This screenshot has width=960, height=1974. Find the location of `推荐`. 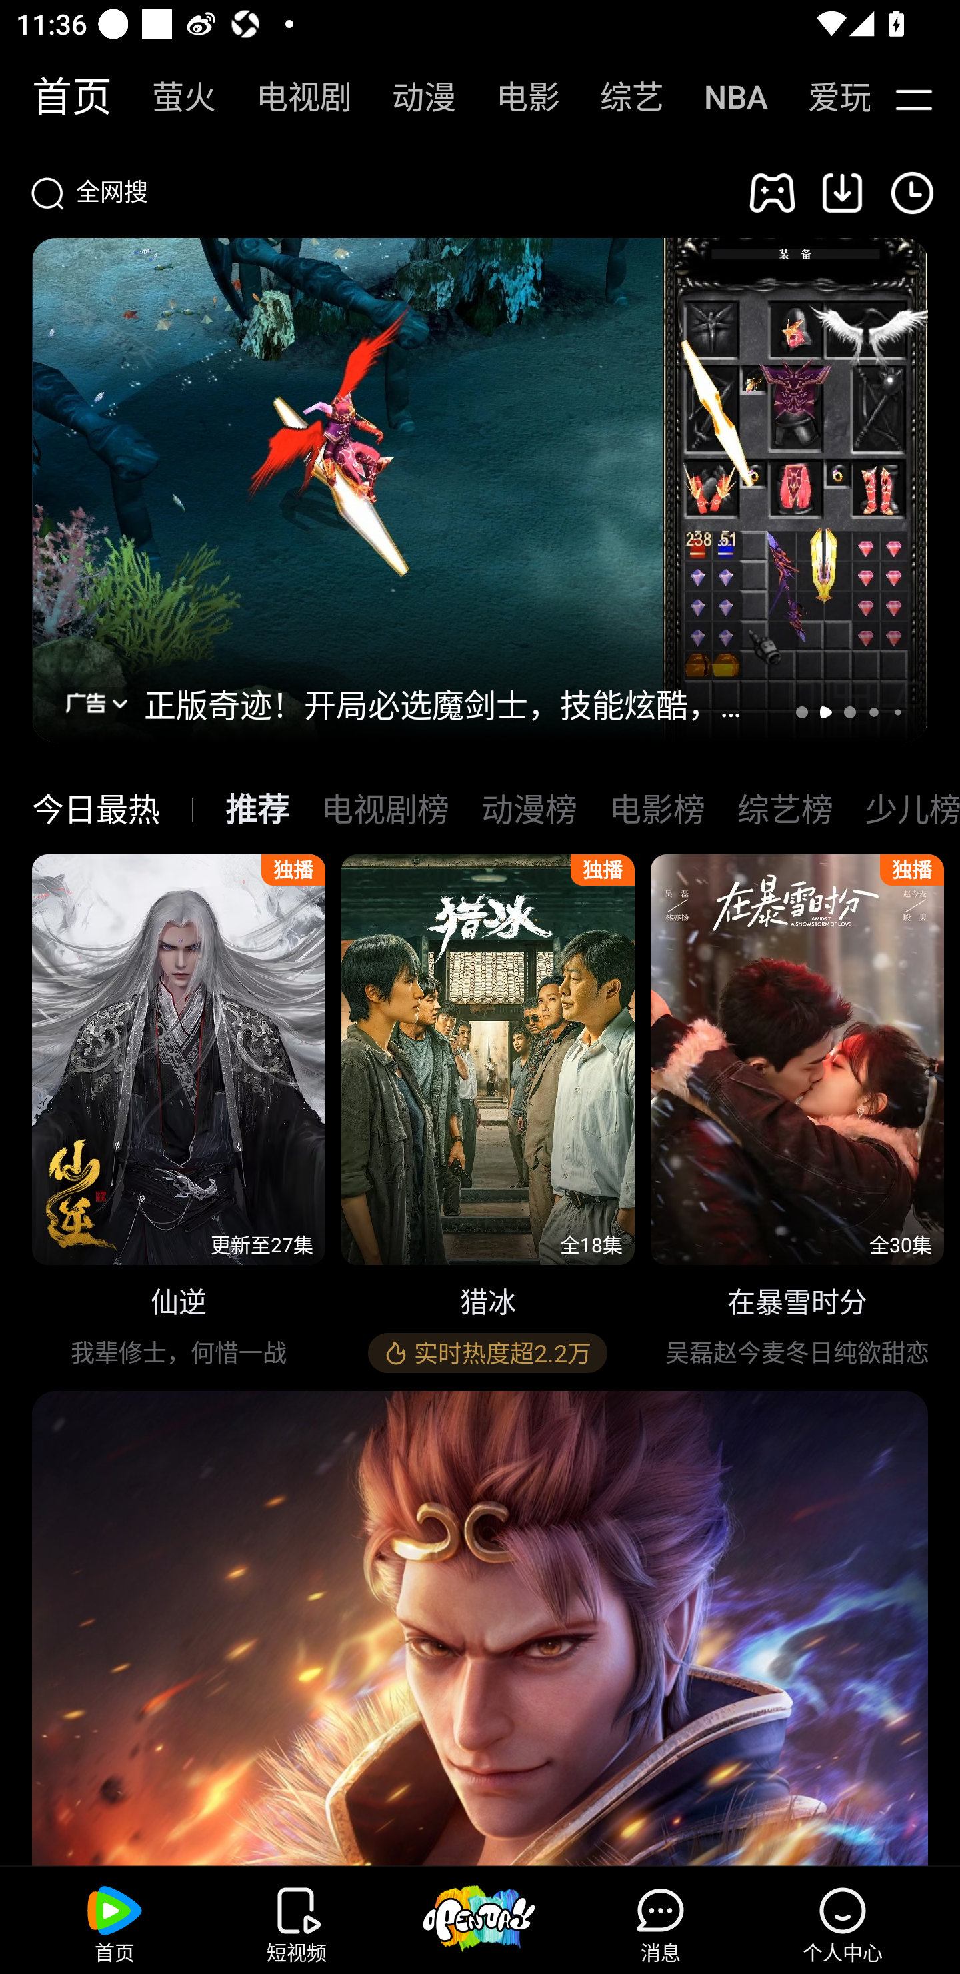

推荐 is located at coordinates (257, 810).